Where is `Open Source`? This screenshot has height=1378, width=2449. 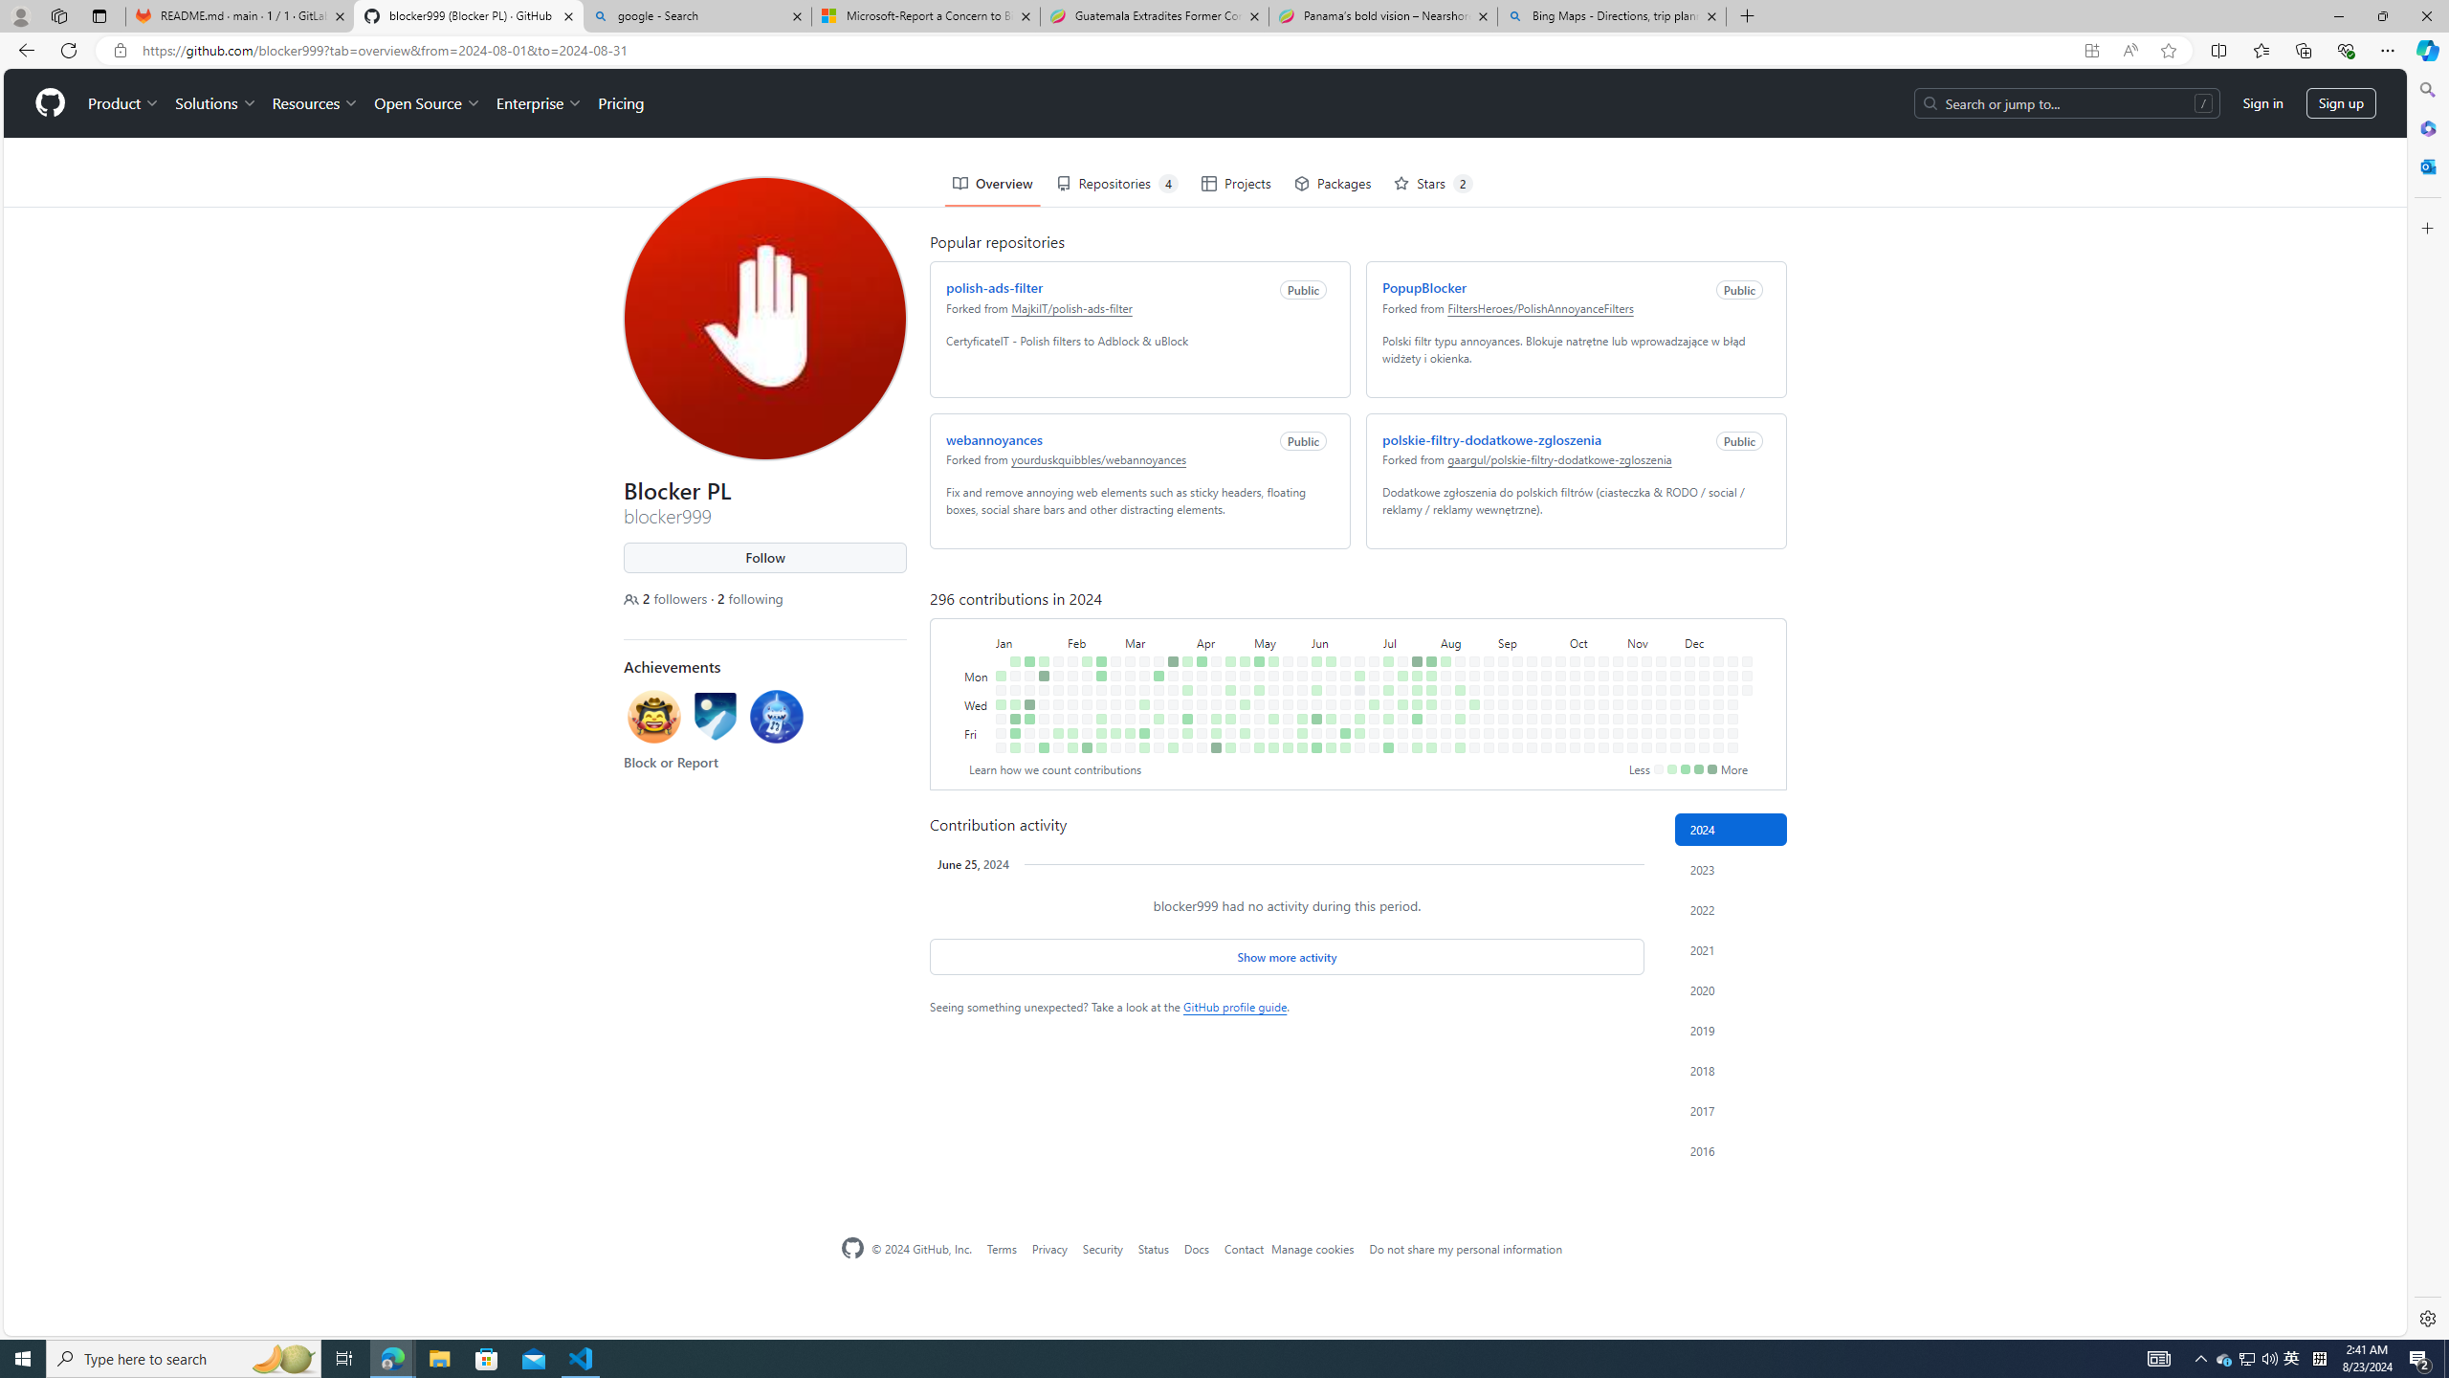 Open Source is located at coordinates (423, 34).